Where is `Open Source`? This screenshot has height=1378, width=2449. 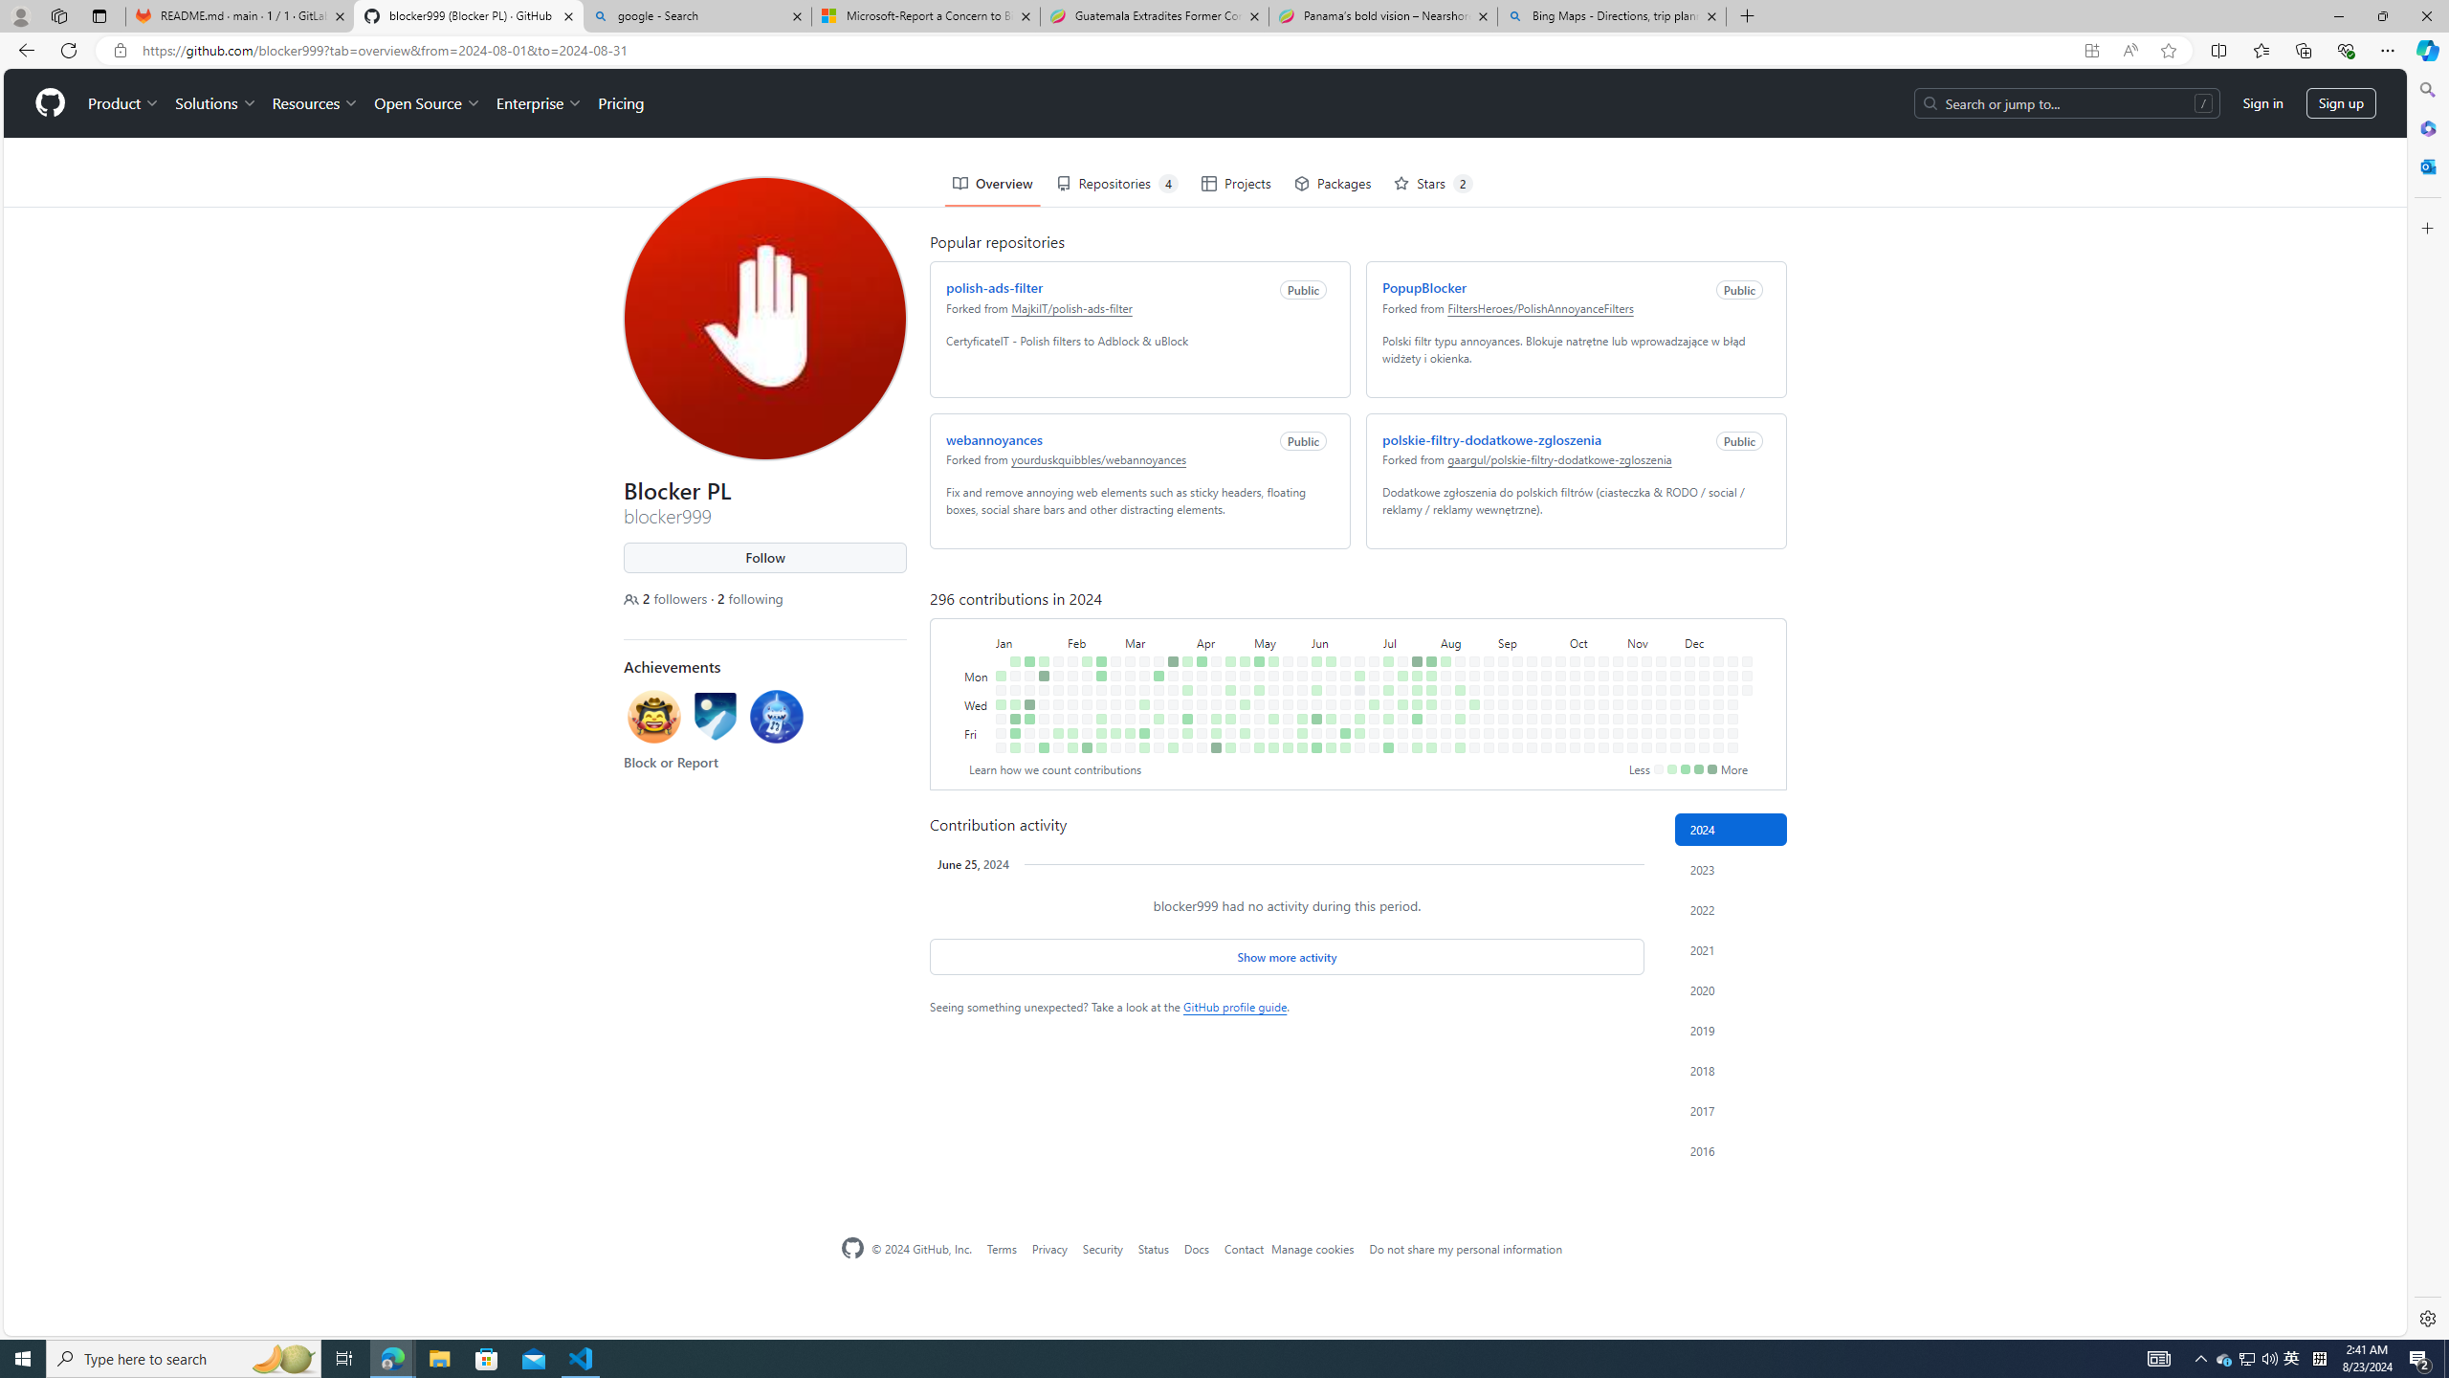 Open Source is located at coordinates (423, 34).